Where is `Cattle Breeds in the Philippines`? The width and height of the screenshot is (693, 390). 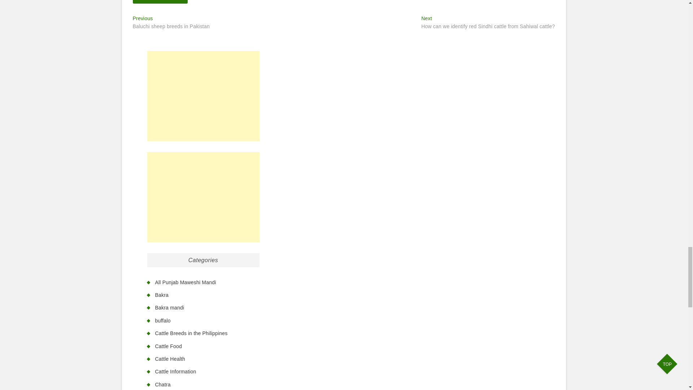 Cattle Breeds in the Philippines is located at coordinates (191, 333).